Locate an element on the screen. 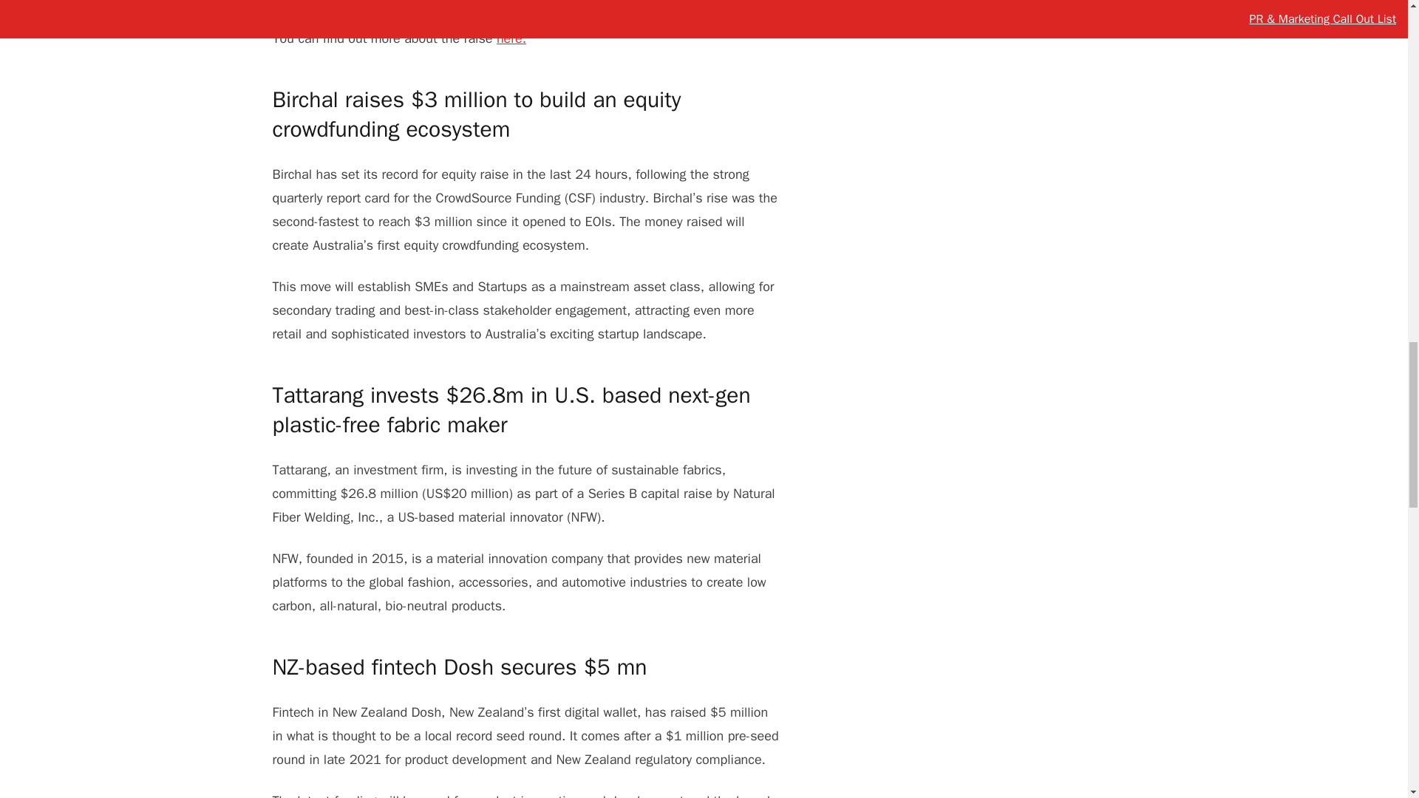  here. is located at coordinates (511, 38).